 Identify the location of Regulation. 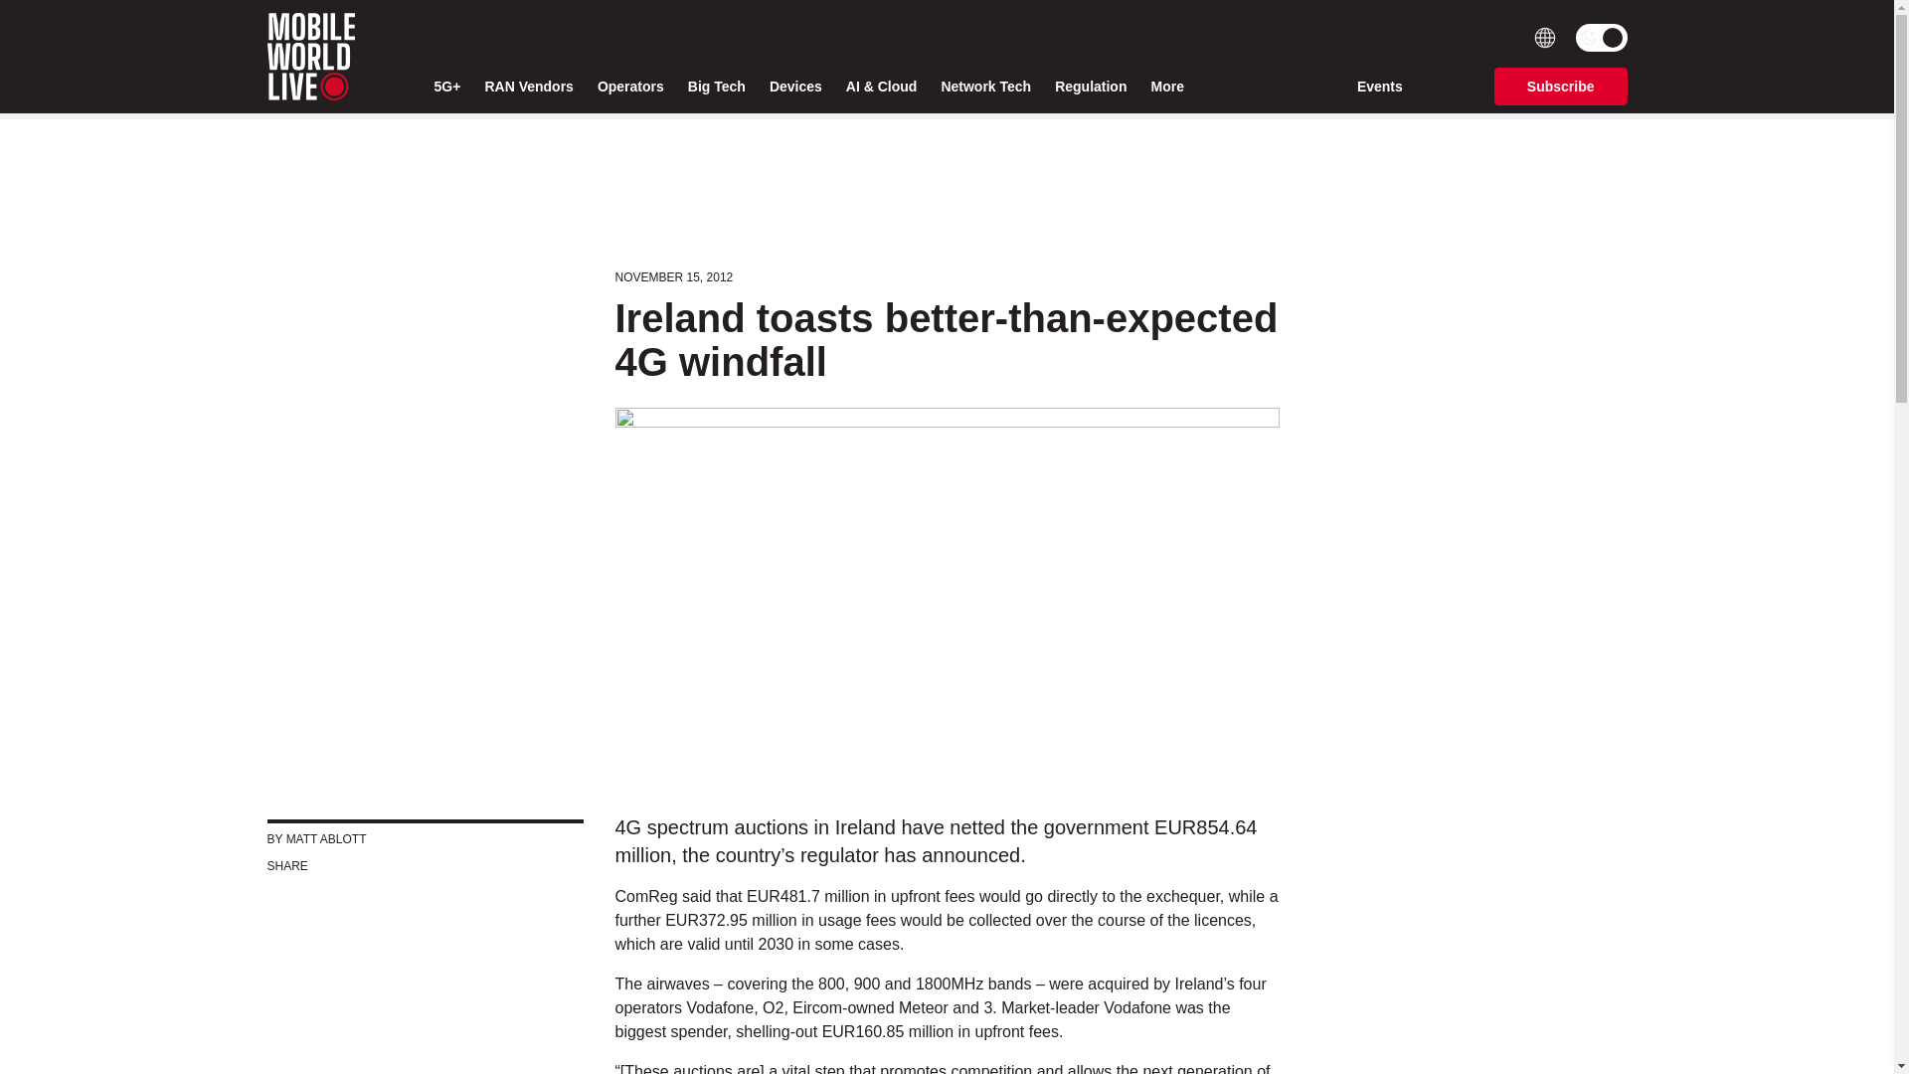
(1090, 87).